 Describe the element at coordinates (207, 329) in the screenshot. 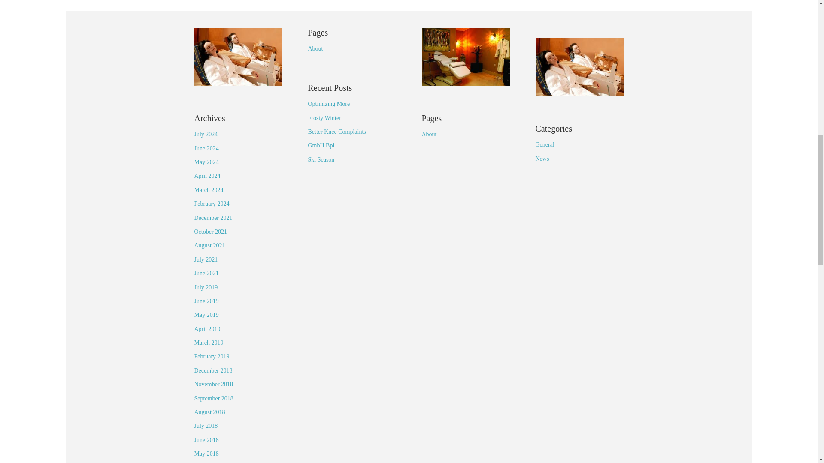

I see `April 2019` at that location.